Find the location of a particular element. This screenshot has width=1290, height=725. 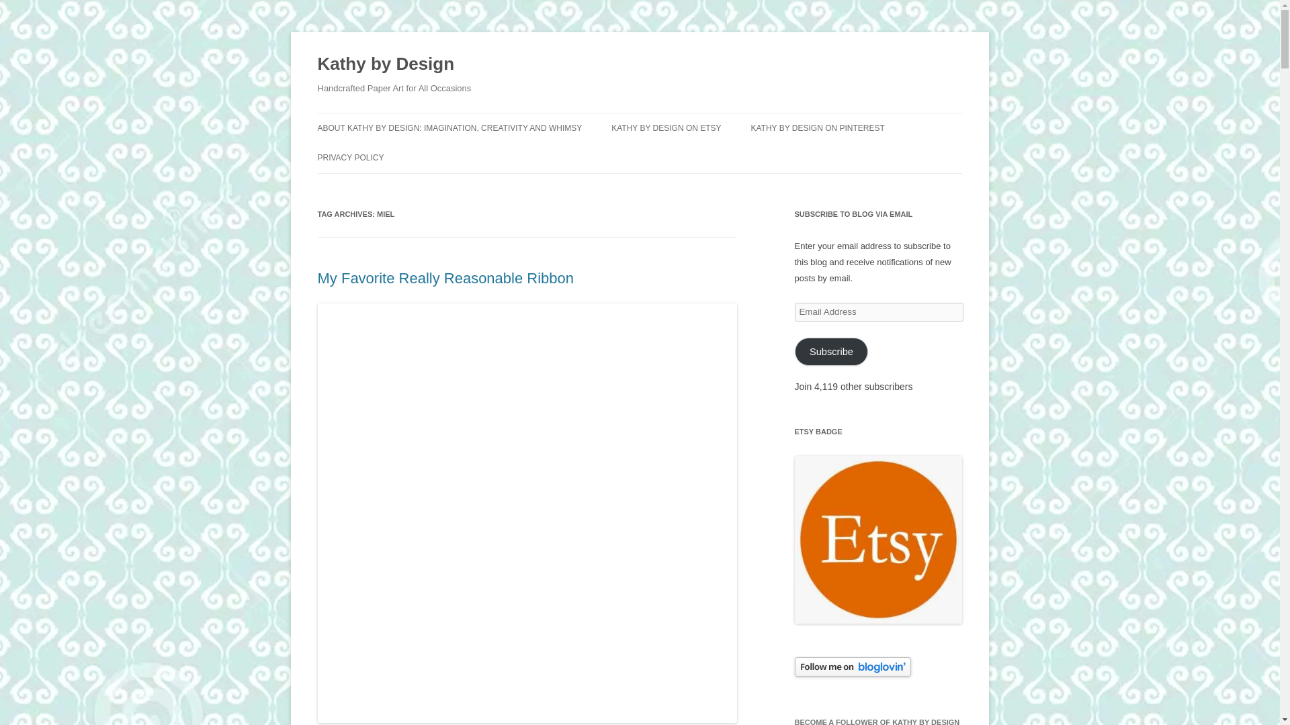

KATHY BY DESIGN ON PINTEREST is located at coordinates (817, 128).